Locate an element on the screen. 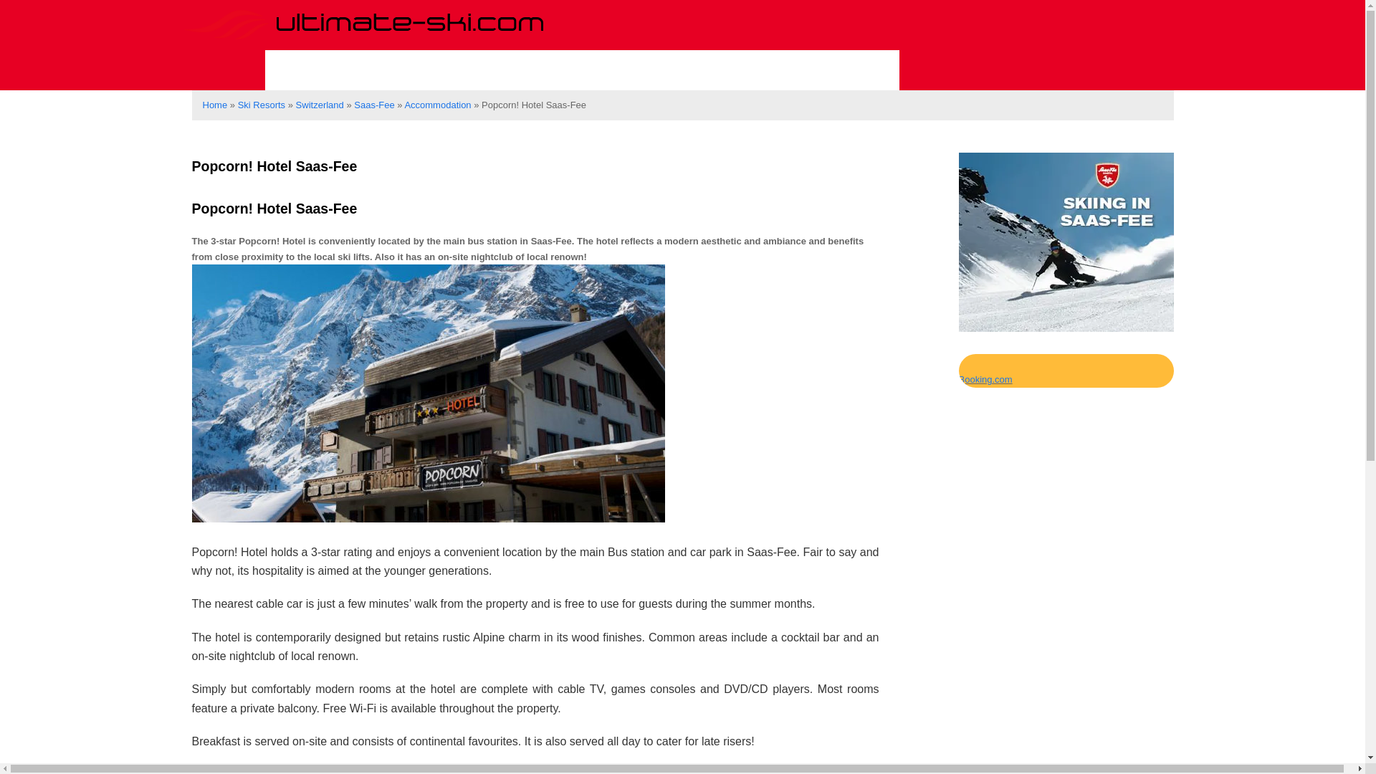 Image resolution: width=1376 pixels, height=774 pixels. Saas-Fee is located at coordinates (373, 105).